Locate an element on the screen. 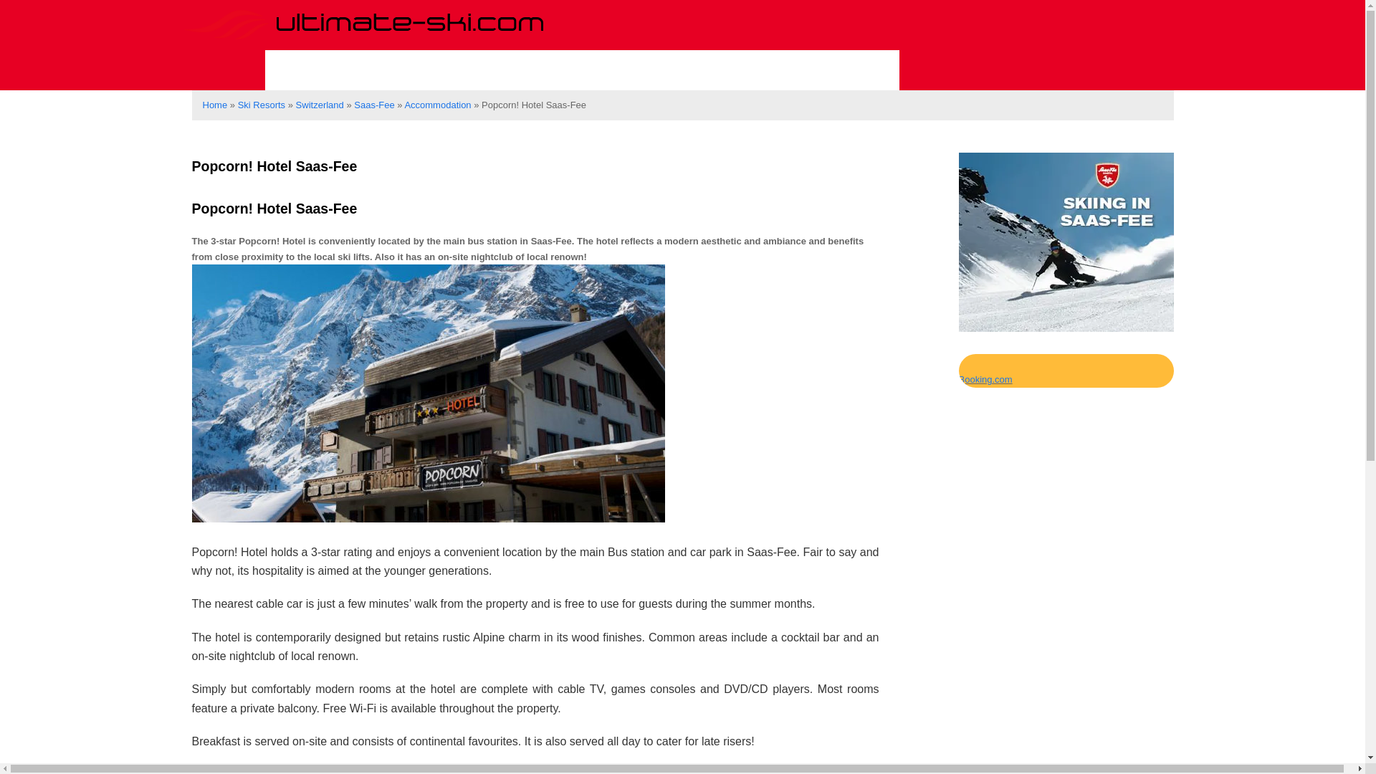 Image resolution: width=1376 pixels, height=774 pixels. Saas-Fee is located at coordinates (373, 105).